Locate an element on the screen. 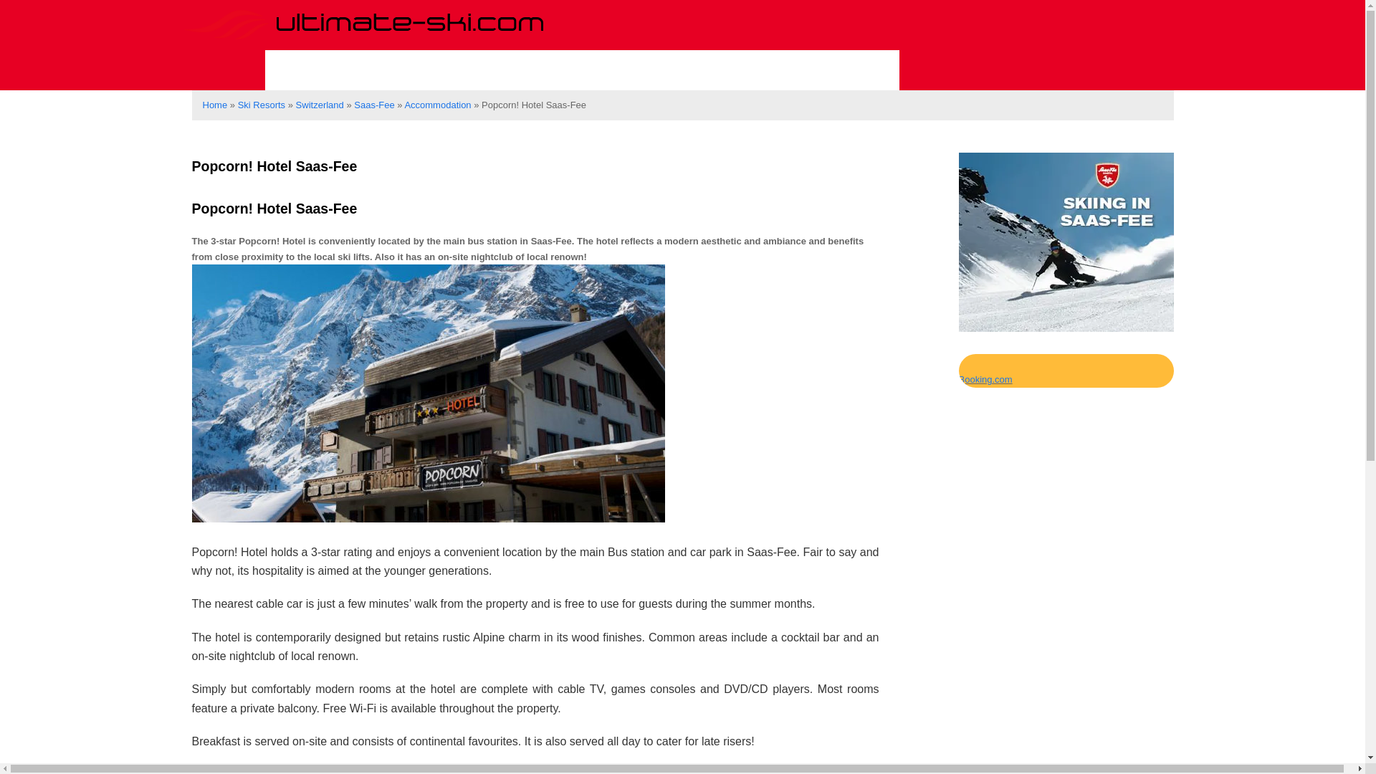 Image resolution: width=1376 pixels, height=774 pixels. Saas-Fee is located at coordinates (373, 105).